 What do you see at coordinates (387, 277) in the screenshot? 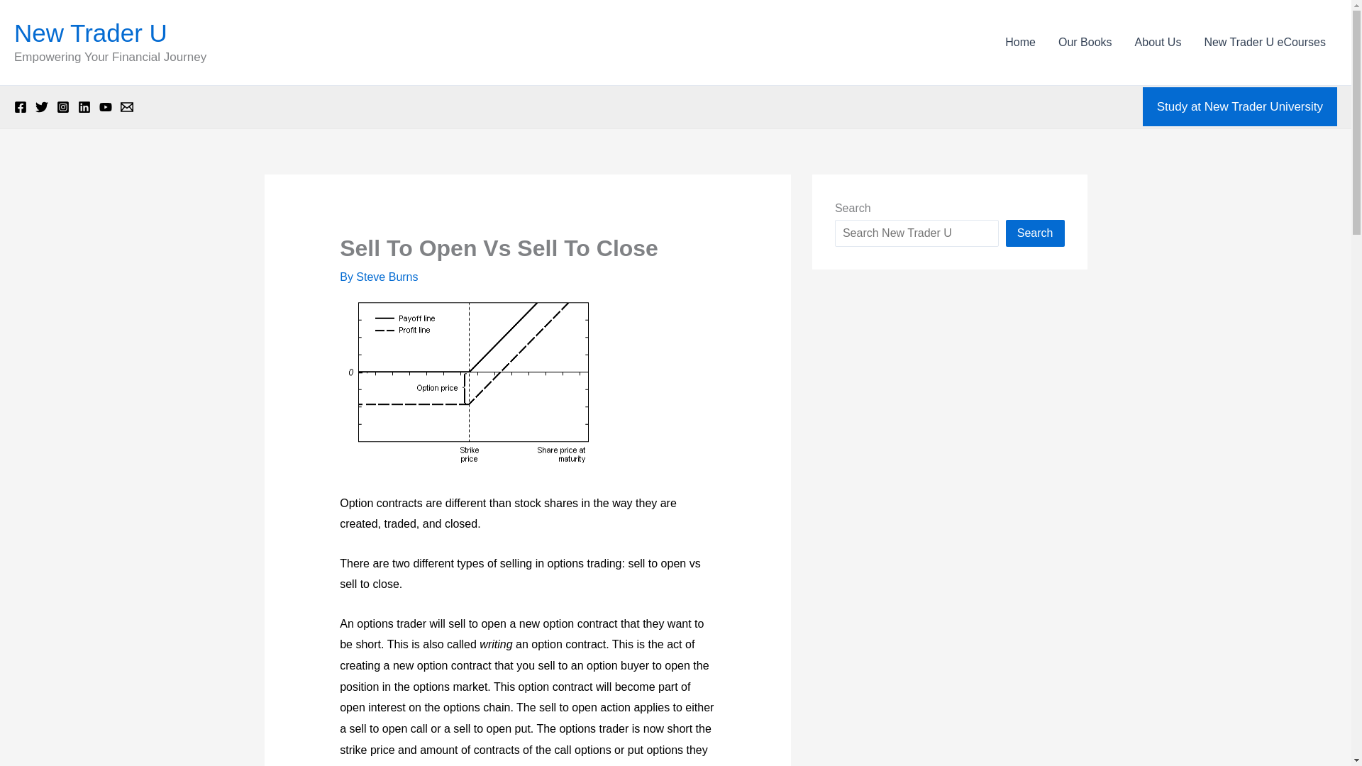
I see `Steve Burns` at bounding box center [387, 277].